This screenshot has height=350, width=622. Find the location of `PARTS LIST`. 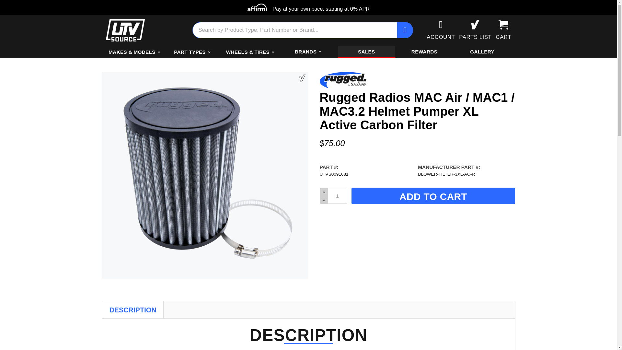

PARTS LIST is located at coordinates (477, 30).